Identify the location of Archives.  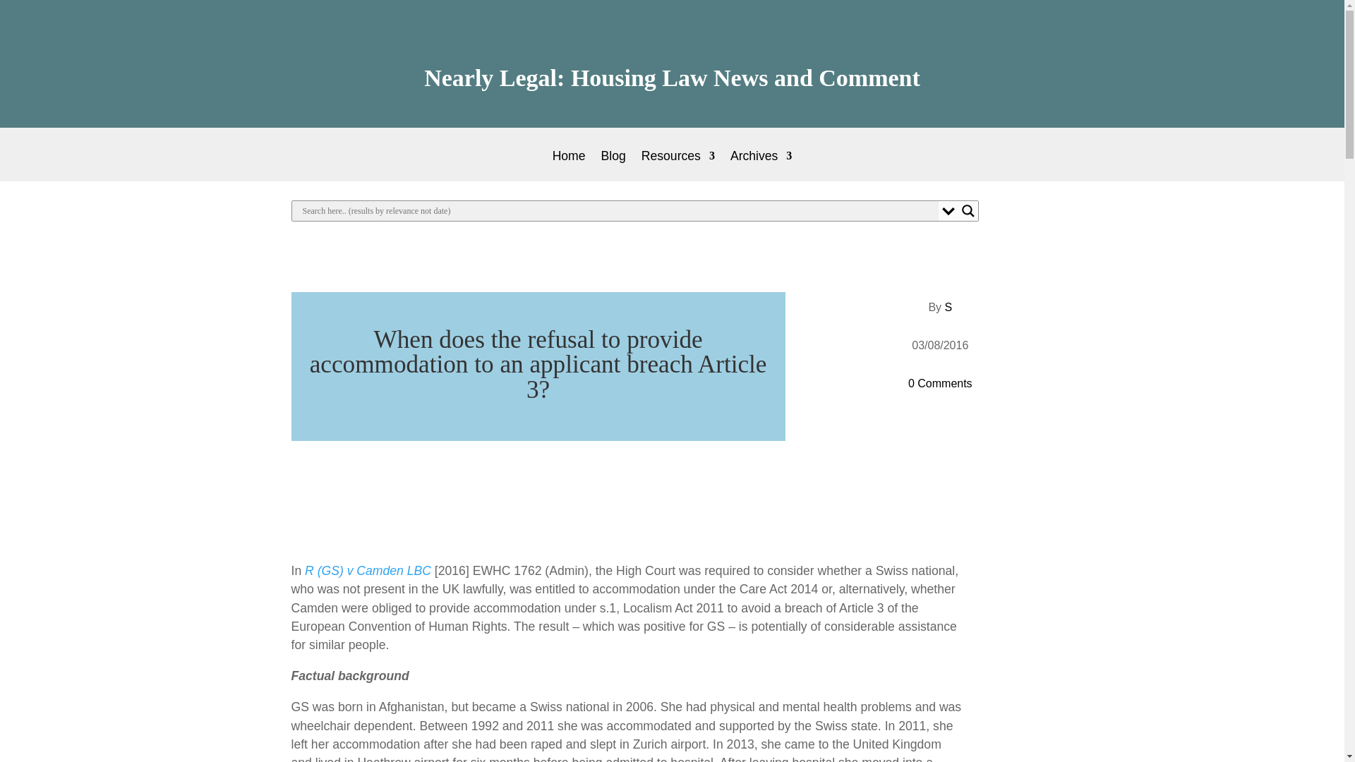
(761, 166).